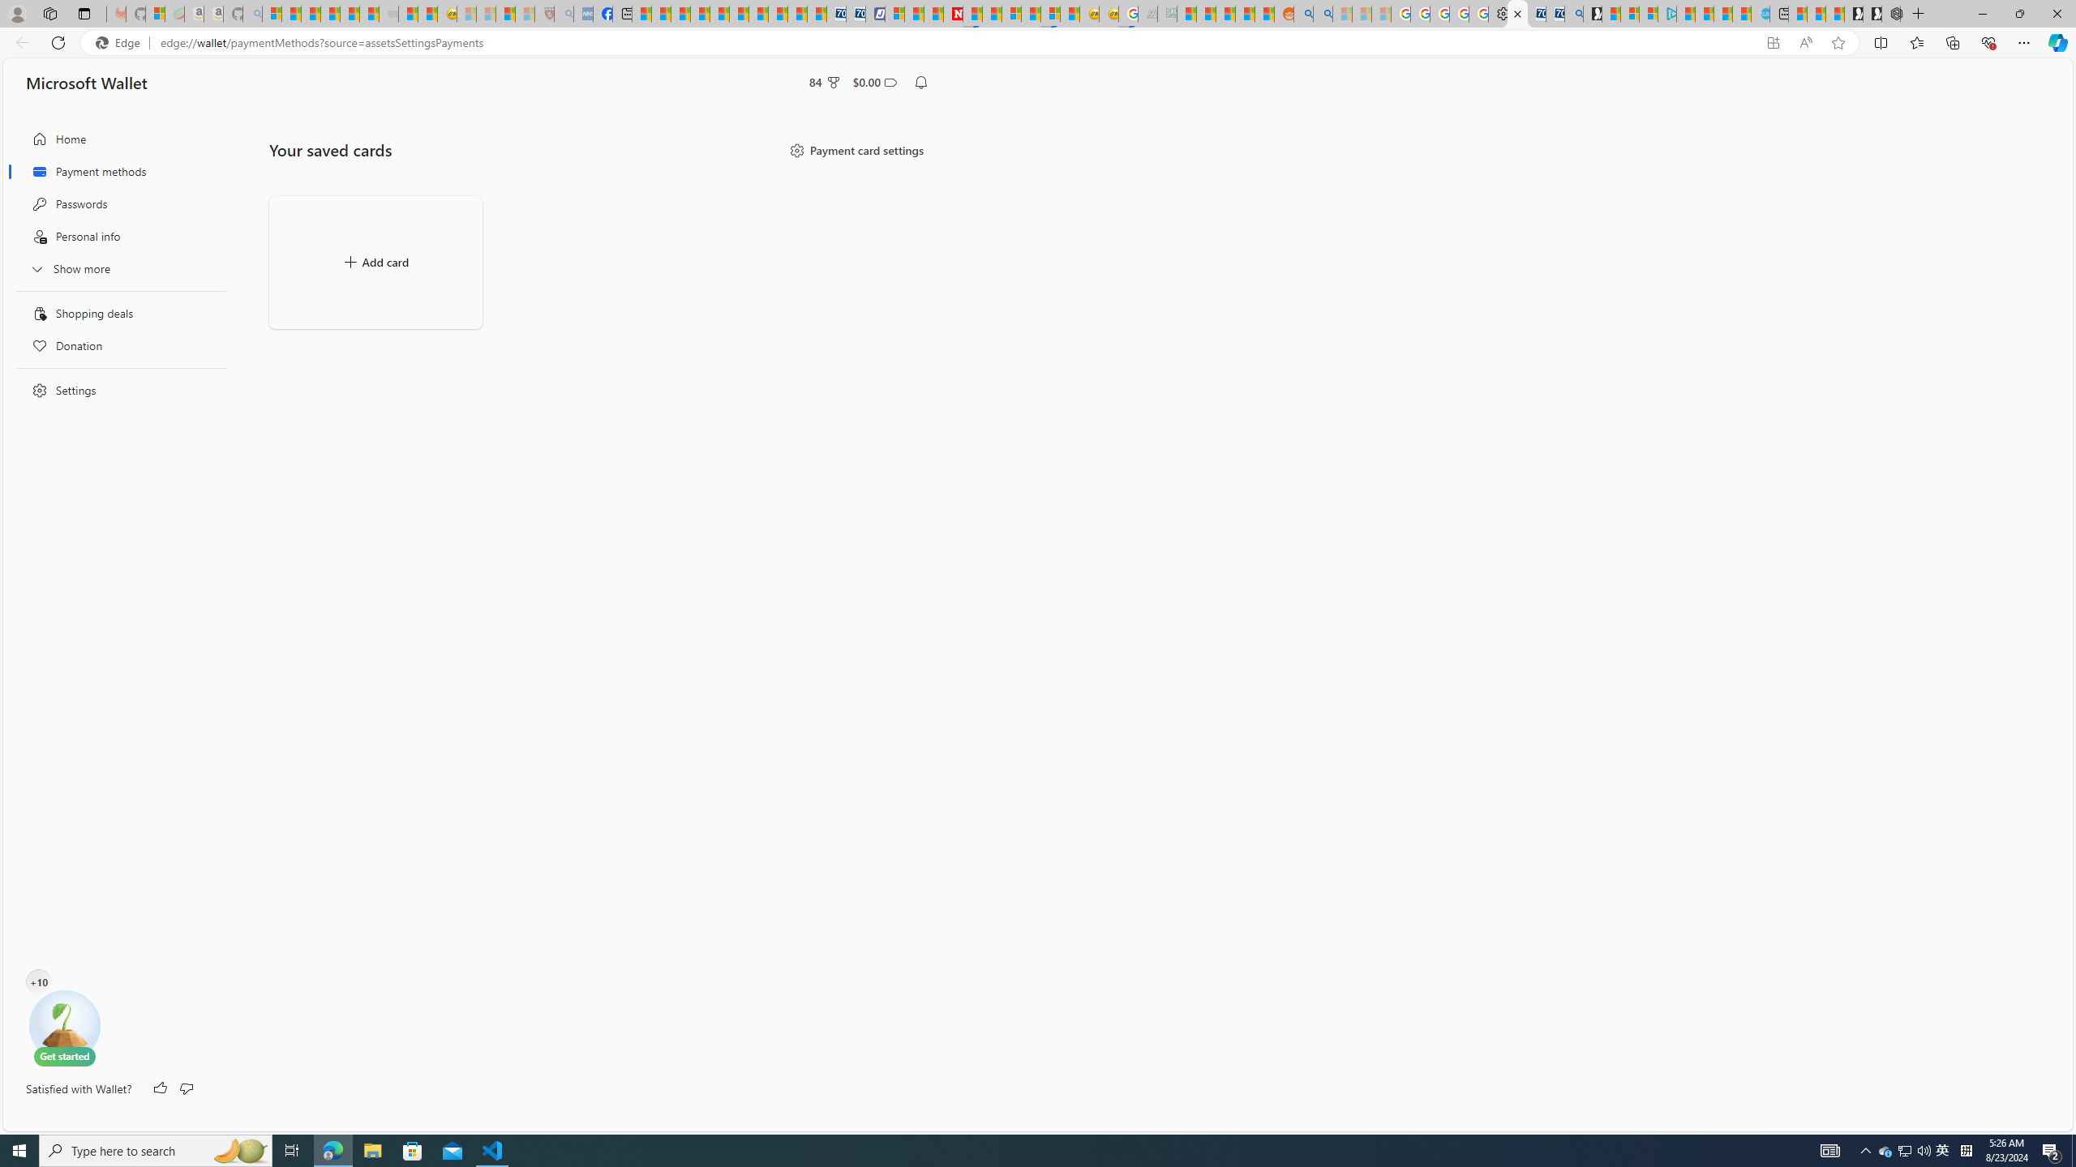 Image resolution: width=2076 pixels, height=1167 pixels. I want to click on Wallet, so click(1516, 14).